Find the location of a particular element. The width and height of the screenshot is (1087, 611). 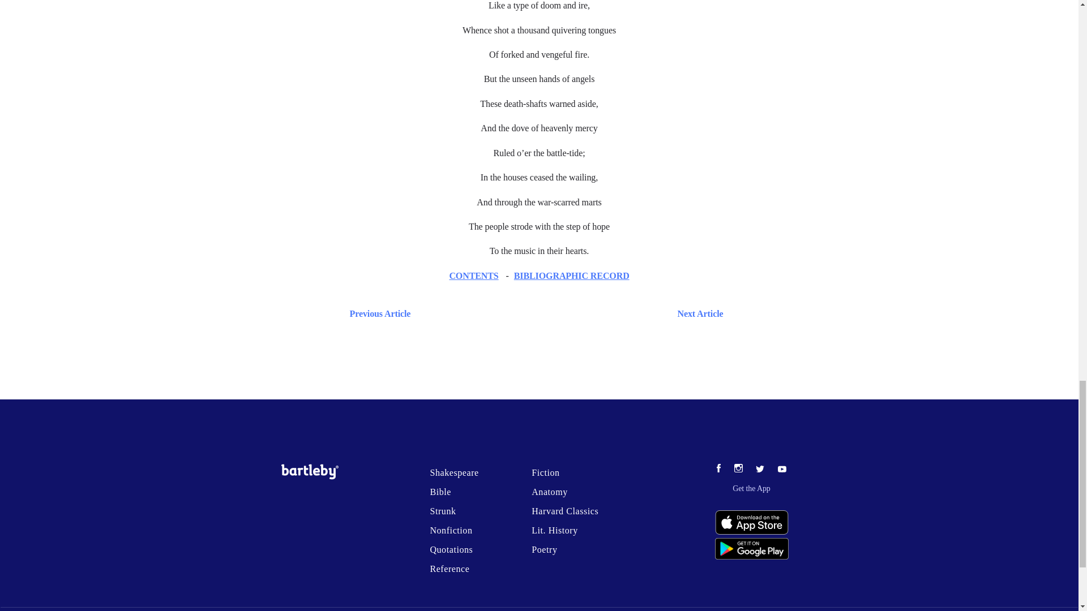

Bible is located at coordinates (440, 492).